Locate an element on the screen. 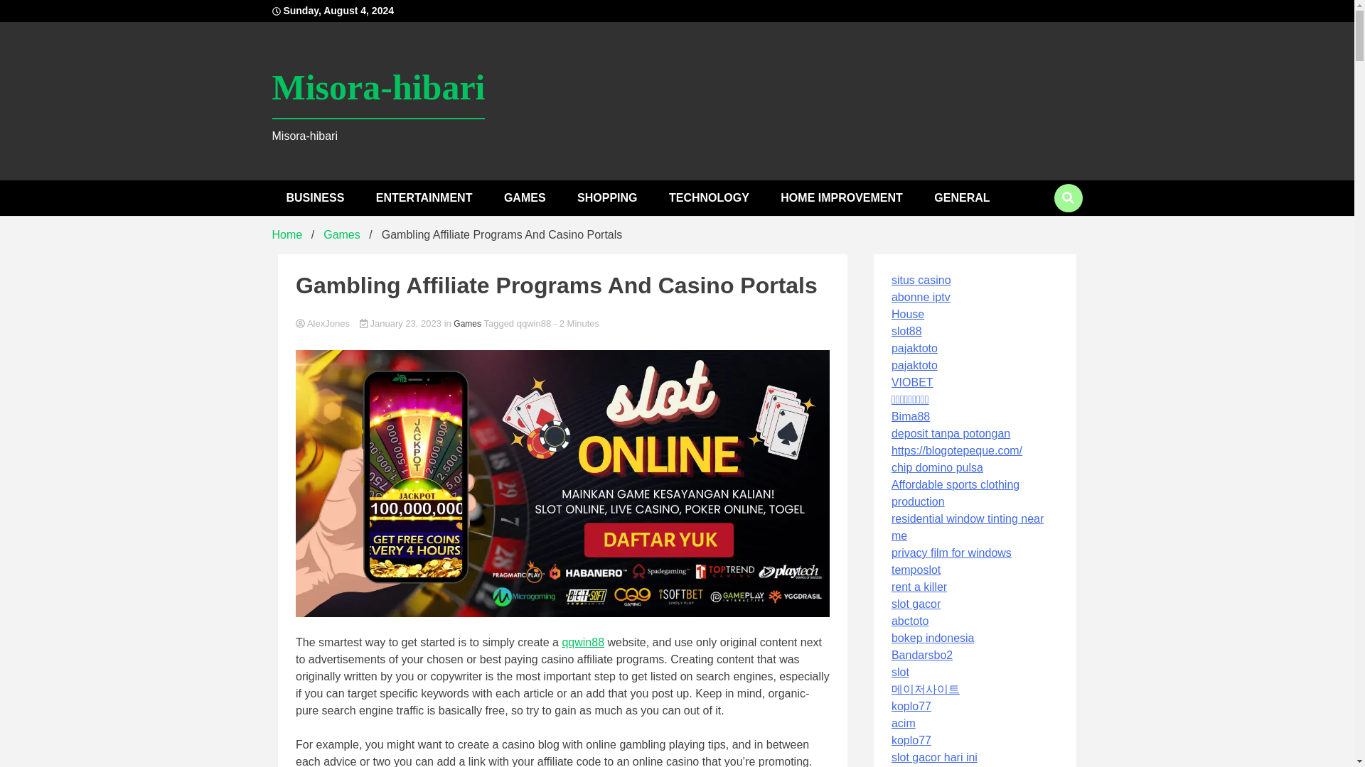 The width and height of the screenshot is (1365, 767). Games is located at coordinates (467, 324).